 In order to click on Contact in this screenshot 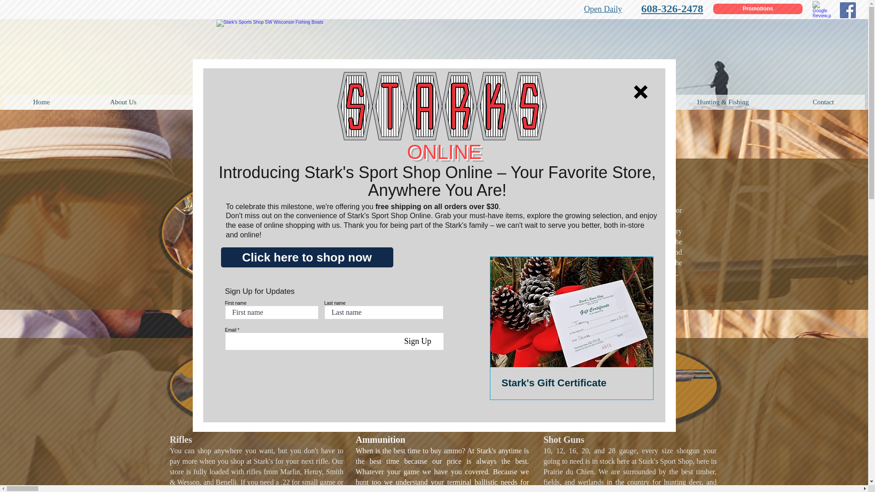, I will do `click(823, 102)`.